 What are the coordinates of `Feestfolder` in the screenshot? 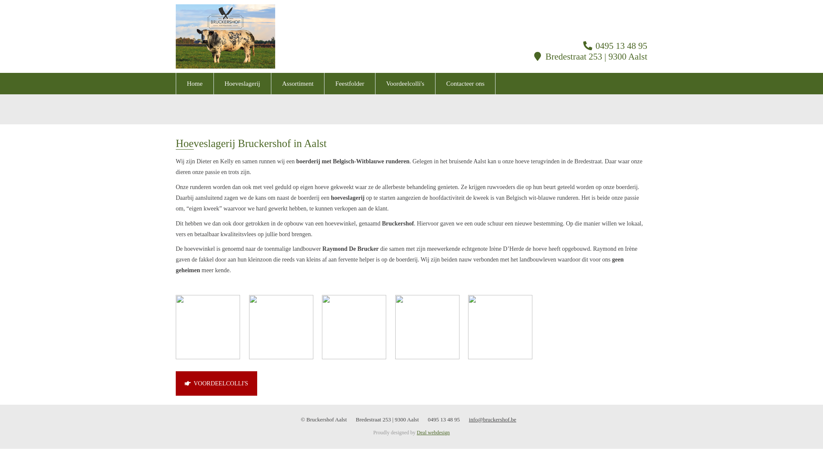 It's located at (350, 84).